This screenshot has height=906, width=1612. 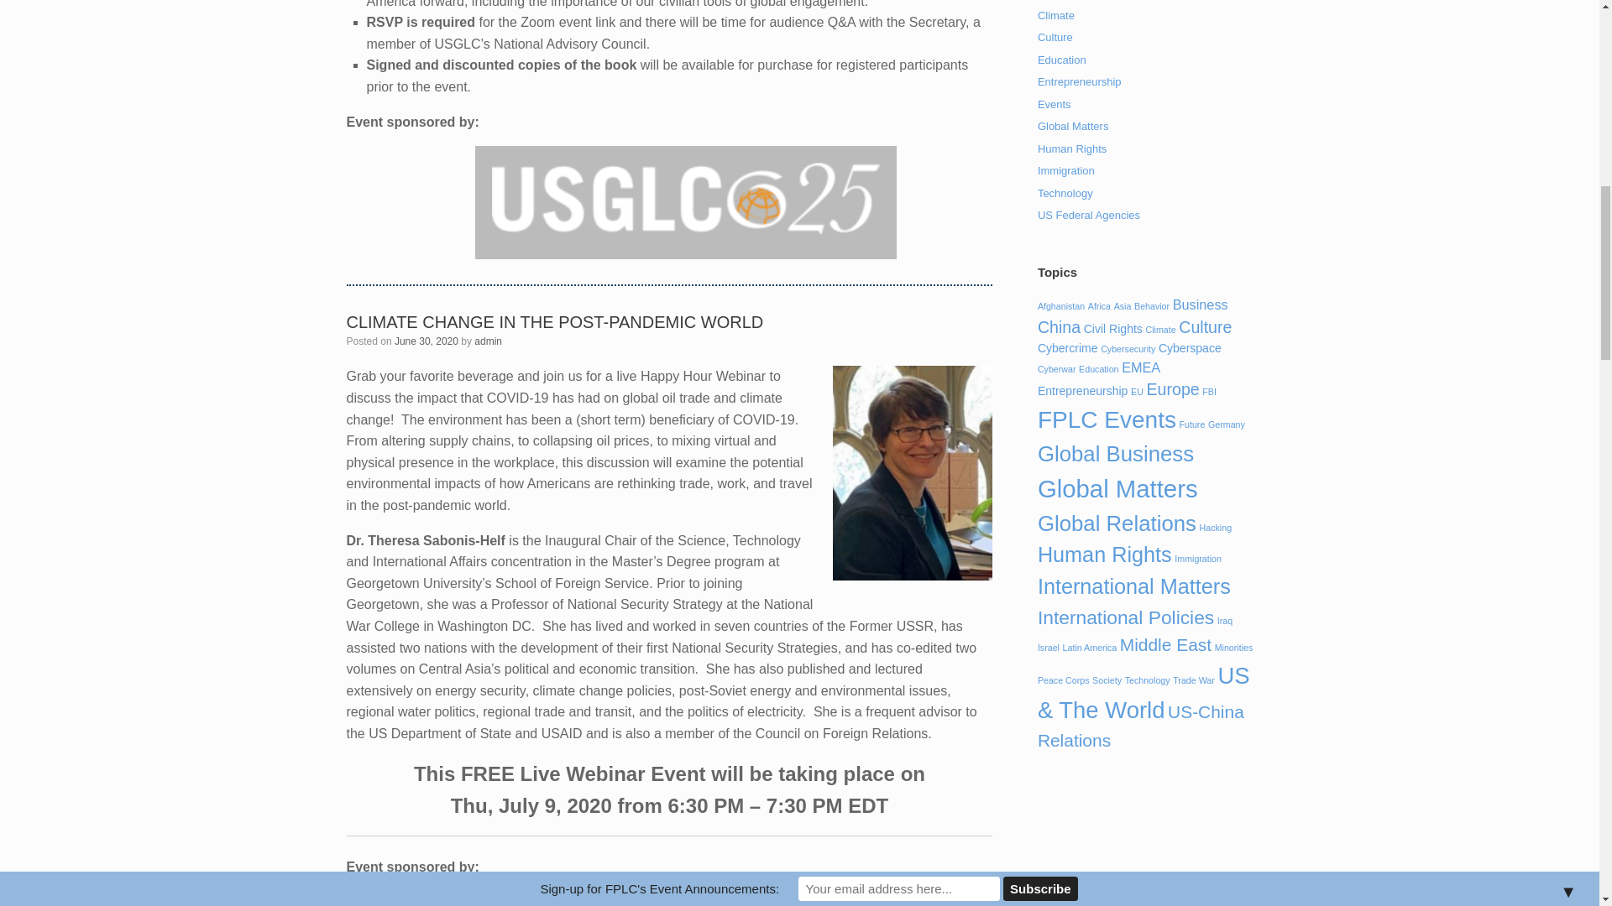 I want to click on 7:16 pm, so click(x=427, y=341).